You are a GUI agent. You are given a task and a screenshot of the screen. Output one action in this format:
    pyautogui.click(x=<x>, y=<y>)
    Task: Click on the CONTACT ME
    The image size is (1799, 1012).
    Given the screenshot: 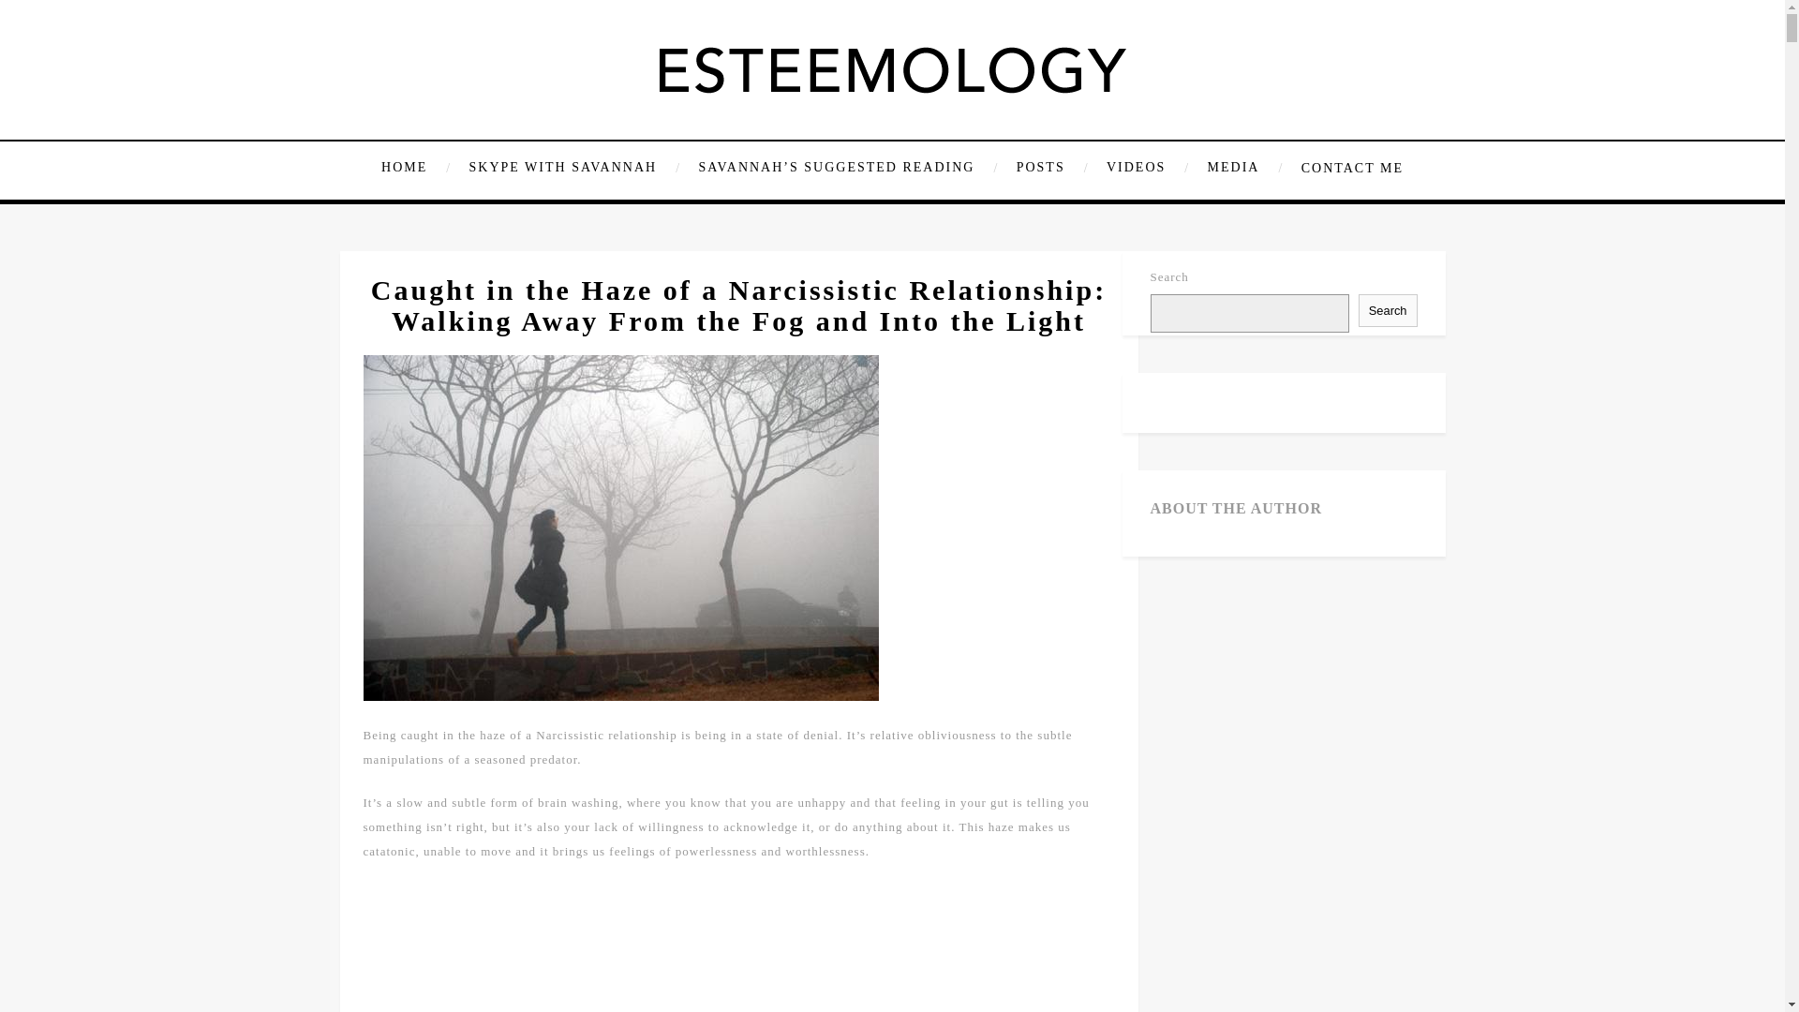 What is the action you would take?
    pyautogui.click(x=1347, y=169)
    